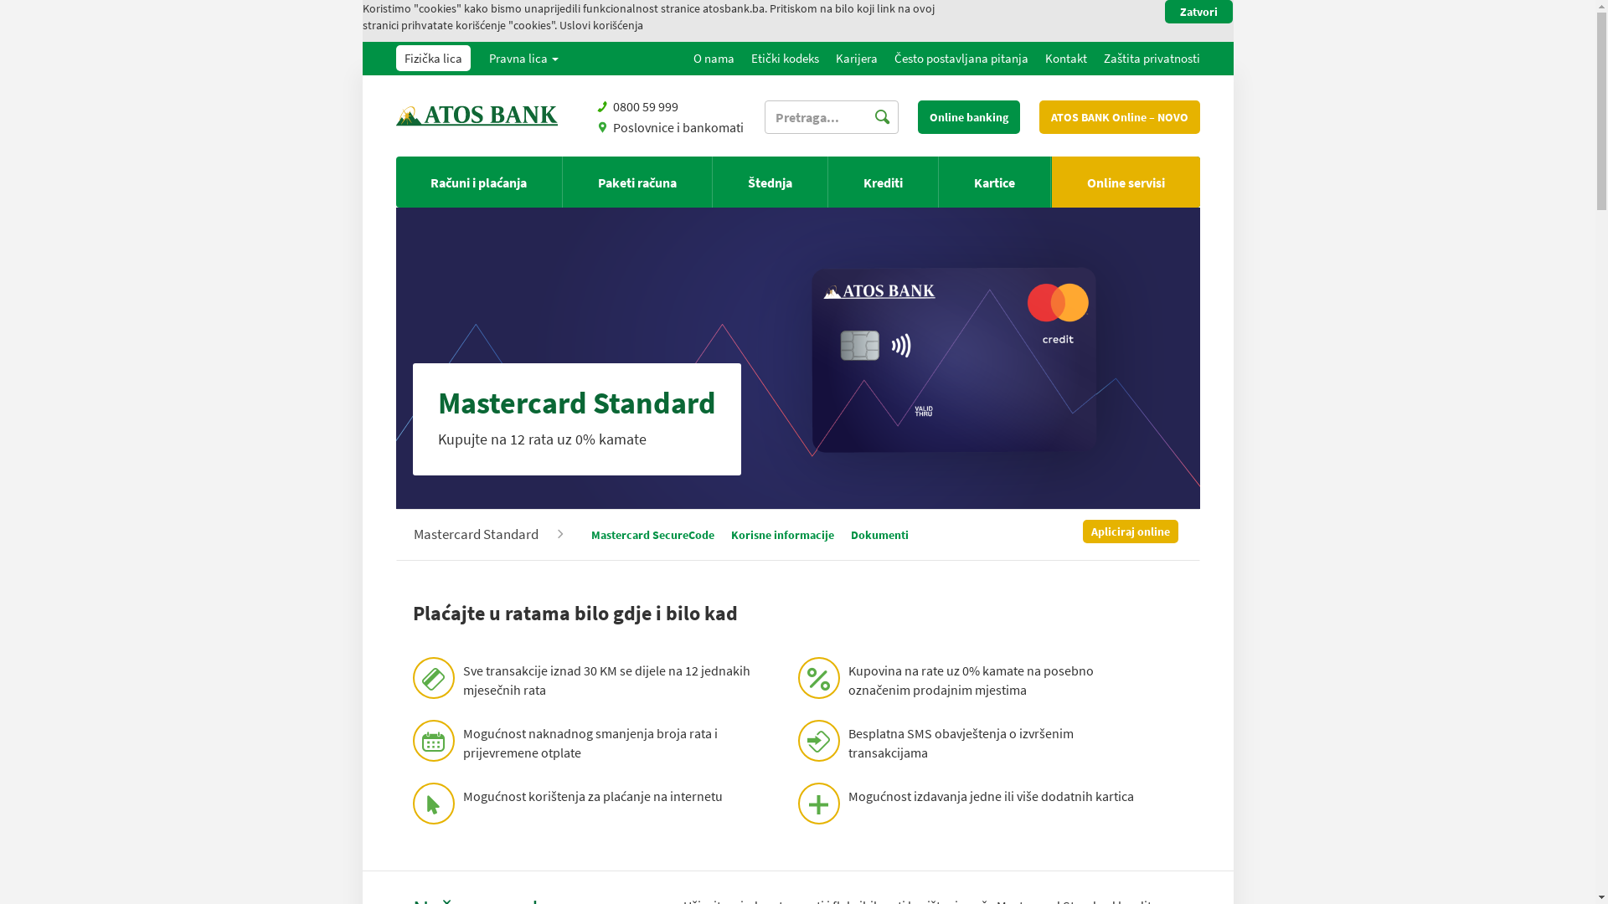 The height and width of the screenshot is (904, 1608). Describe the element at coordinates (1130, 532) in the screenshot. I see `Apliciraj online` at that location.